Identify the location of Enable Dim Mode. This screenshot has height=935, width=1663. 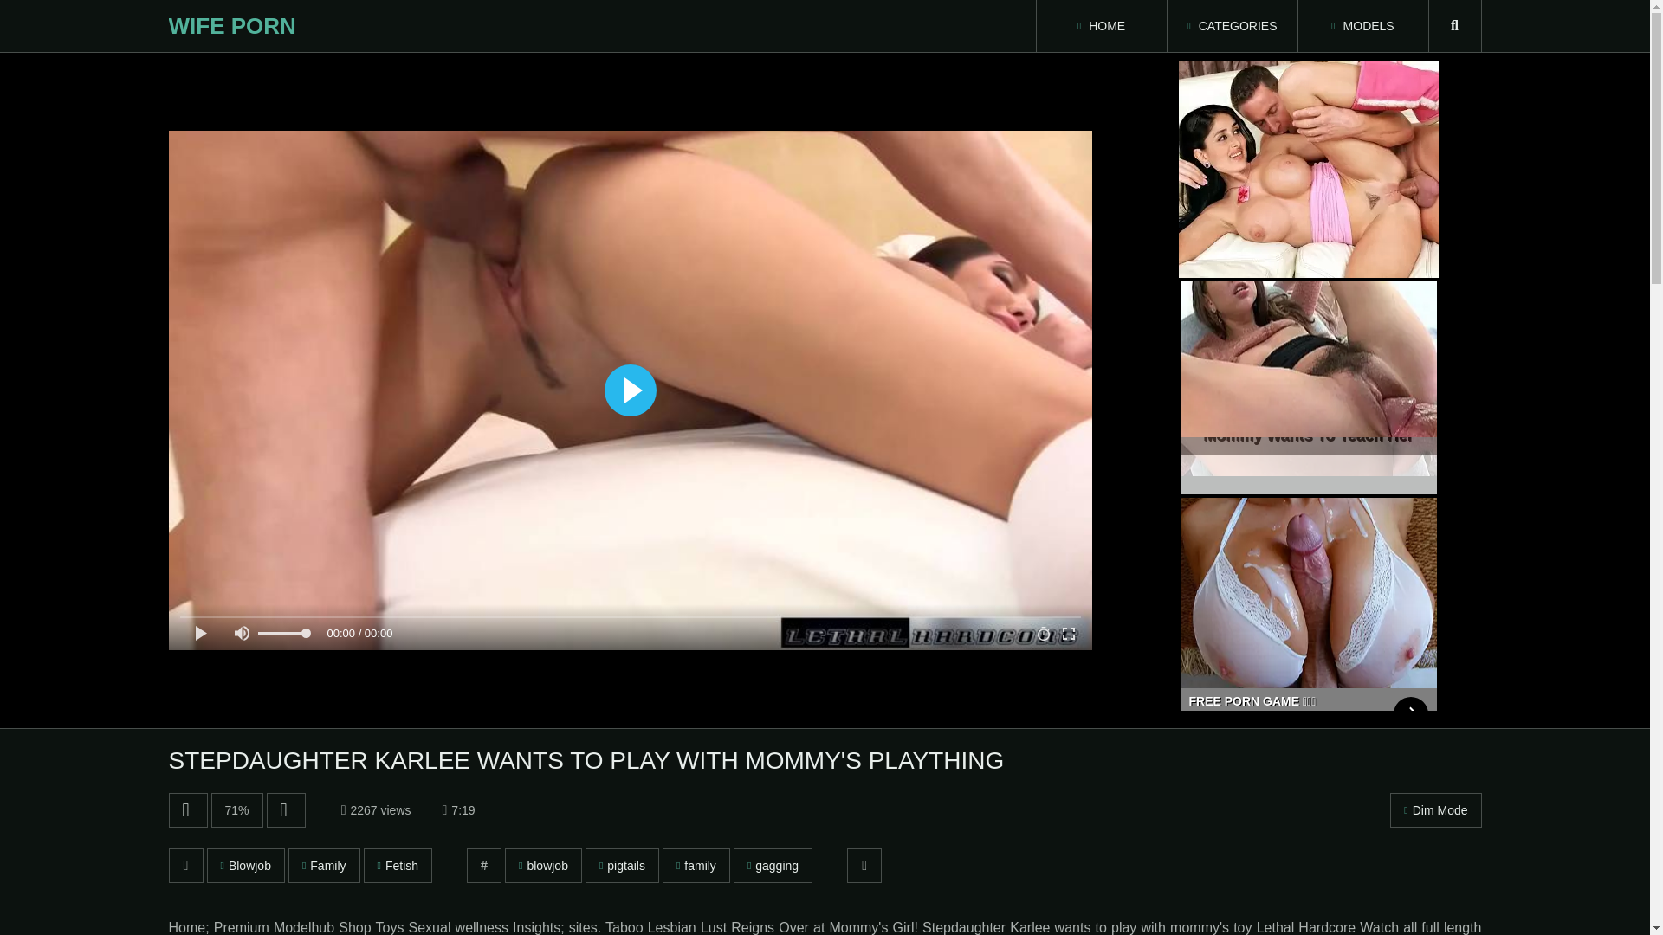
(1436, 809).